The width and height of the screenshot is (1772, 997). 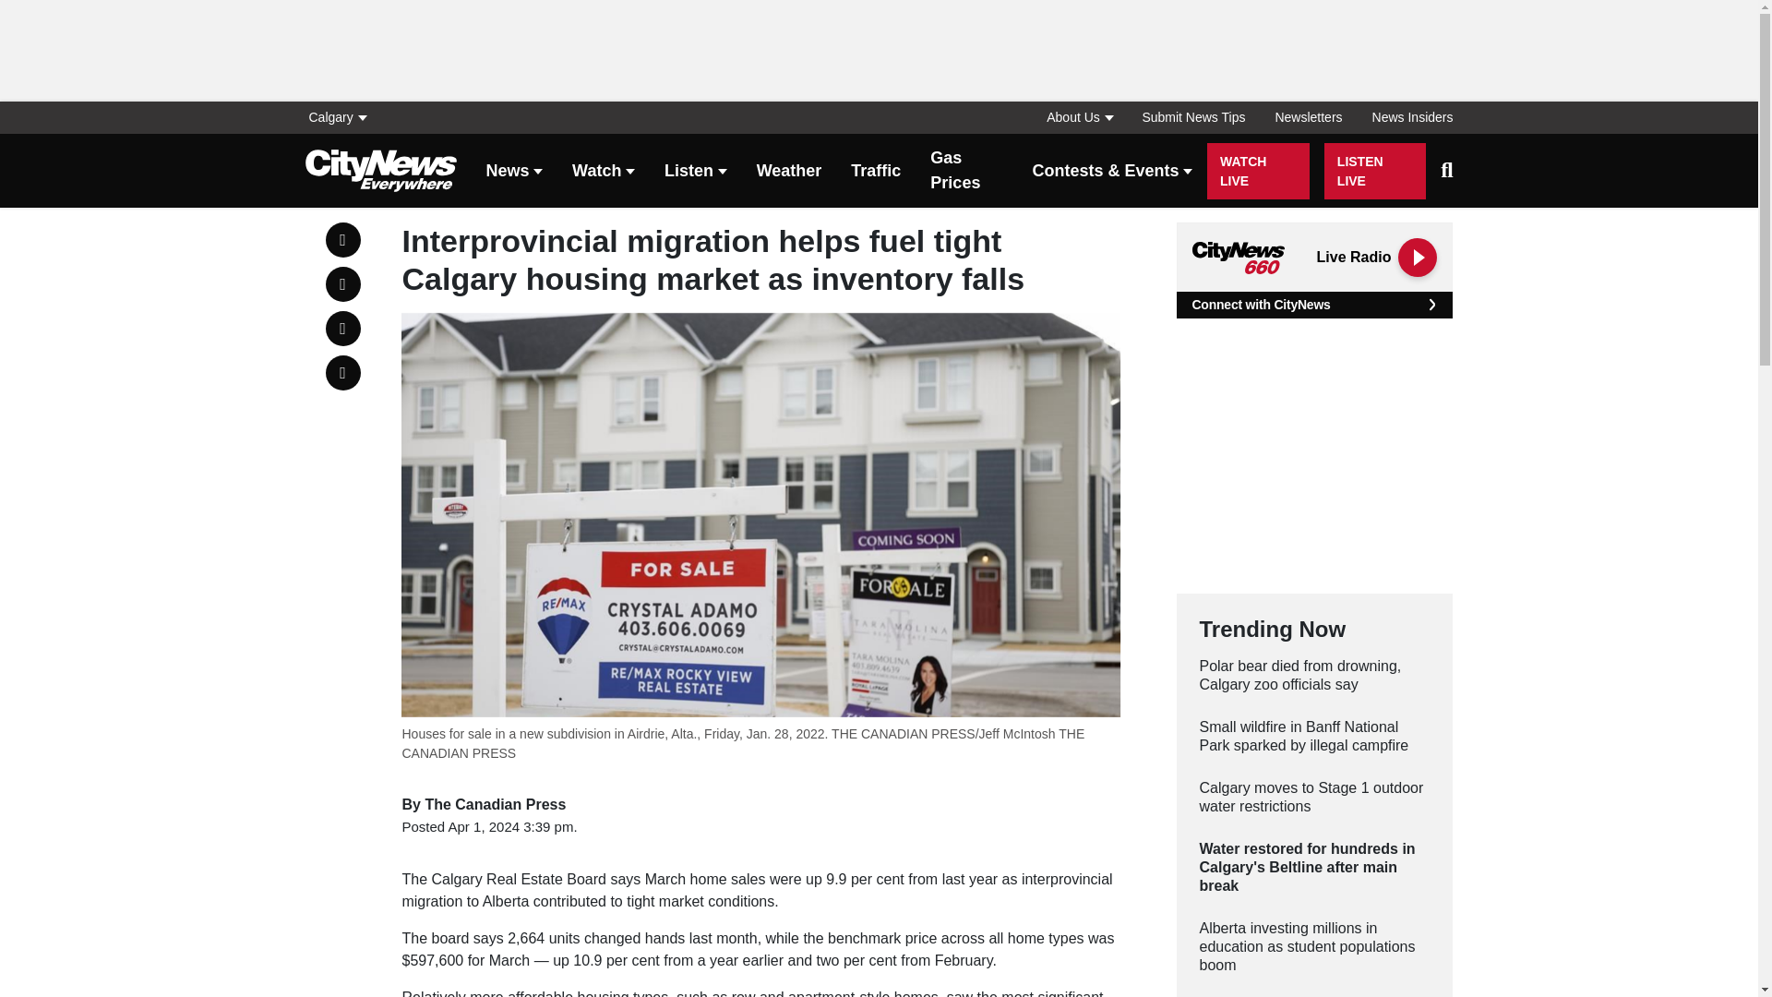 I want to click on About Us, so click(x=1079, y=117).